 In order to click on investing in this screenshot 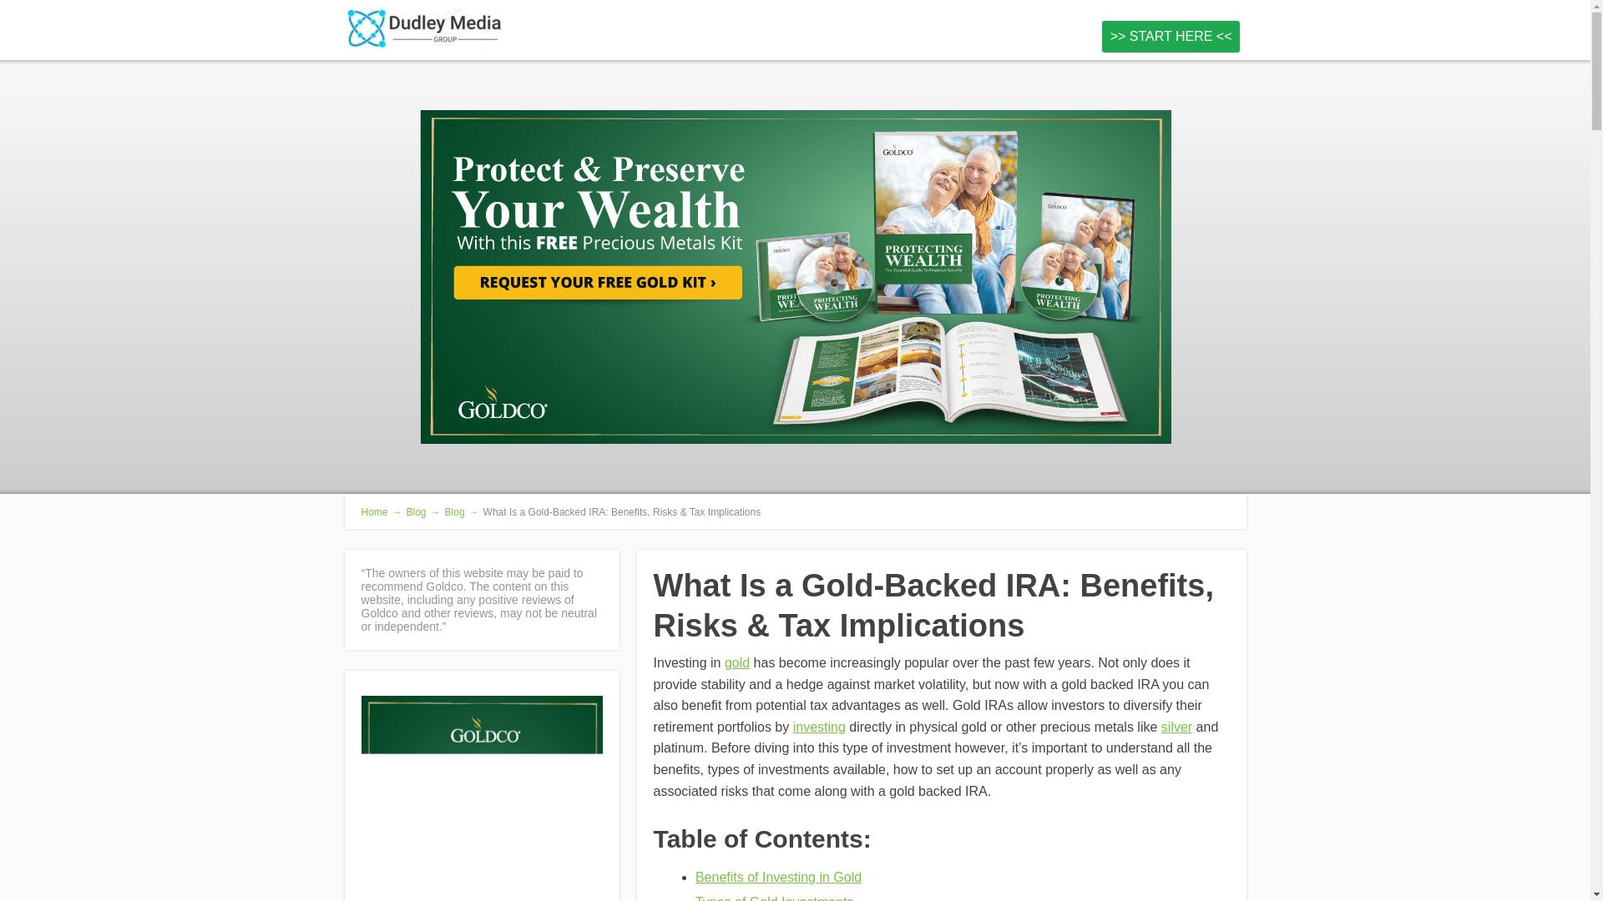, I will do `click(820, 727)`.